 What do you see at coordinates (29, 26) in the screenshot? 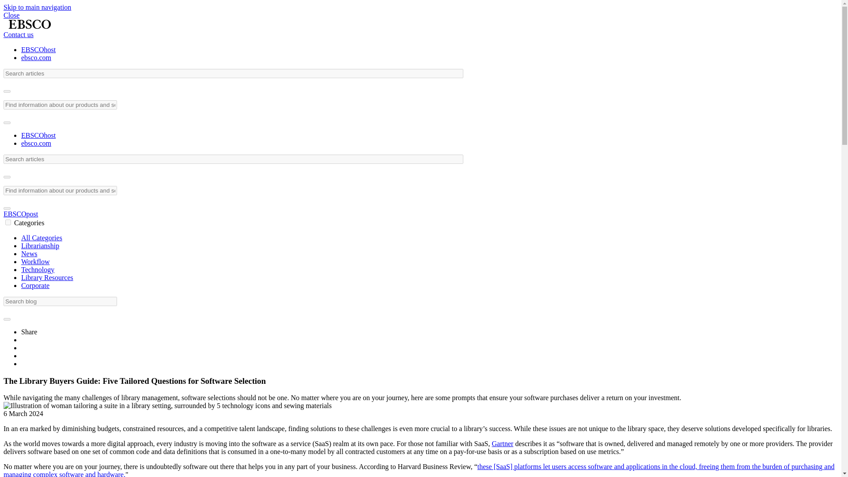
I see `EBSCO, research databases, ebooks, discovery service` at bounding box center [29, 26].